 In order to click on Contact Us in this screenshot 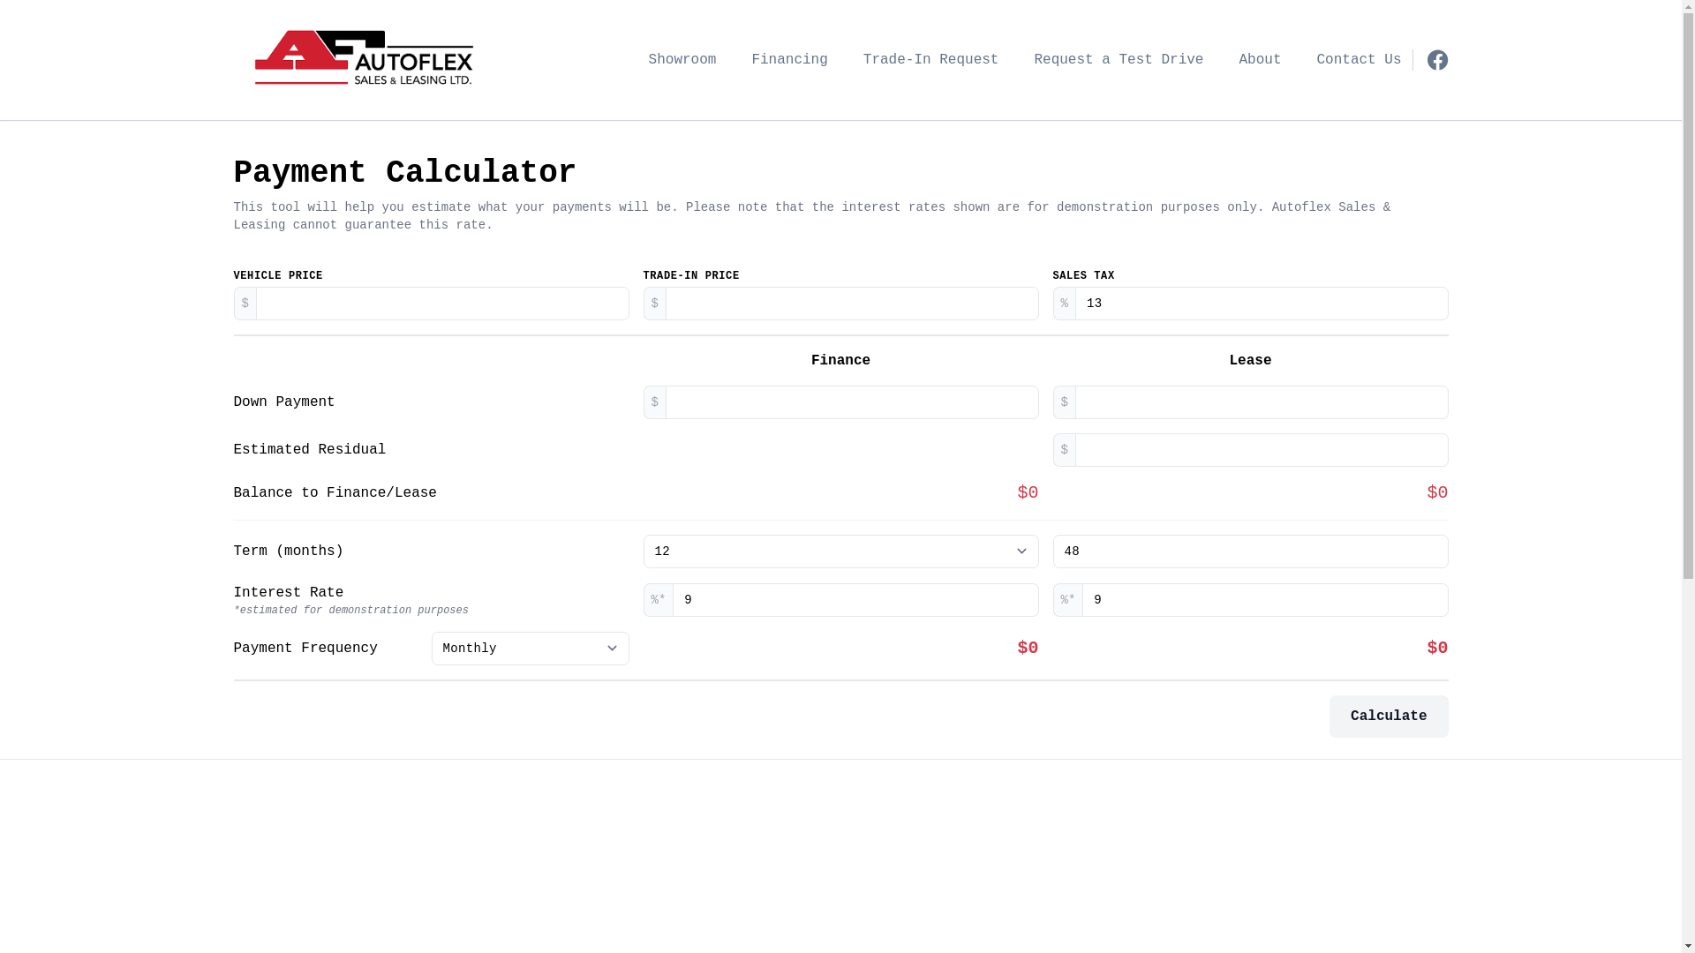, I will do `click(1359, 60)`.